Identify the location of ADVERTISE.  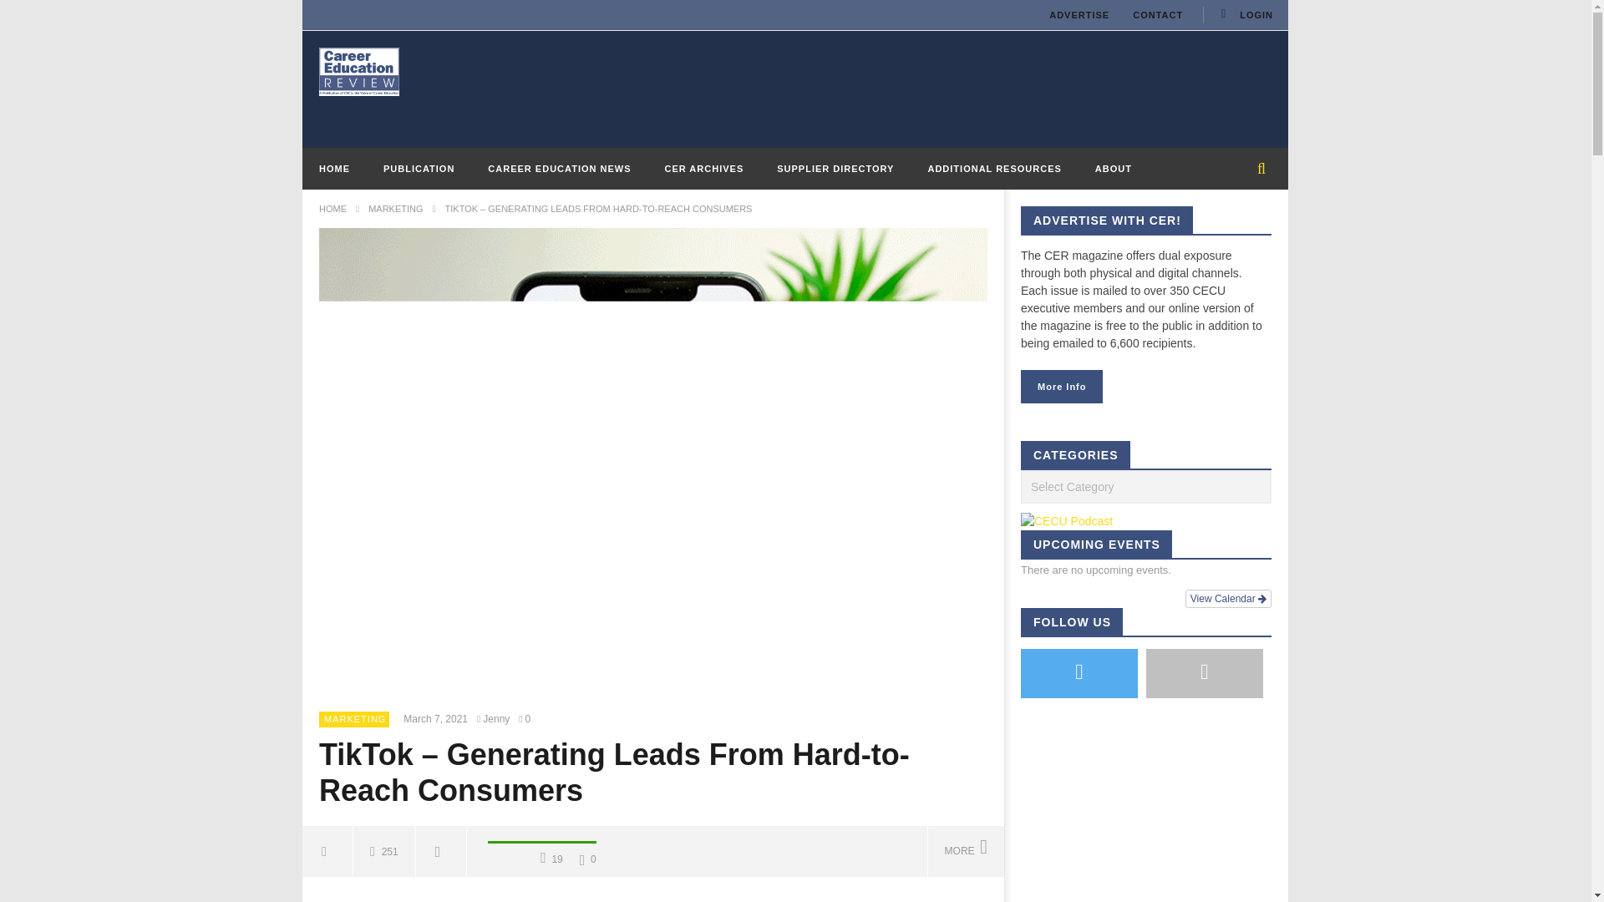
(1079, 15).